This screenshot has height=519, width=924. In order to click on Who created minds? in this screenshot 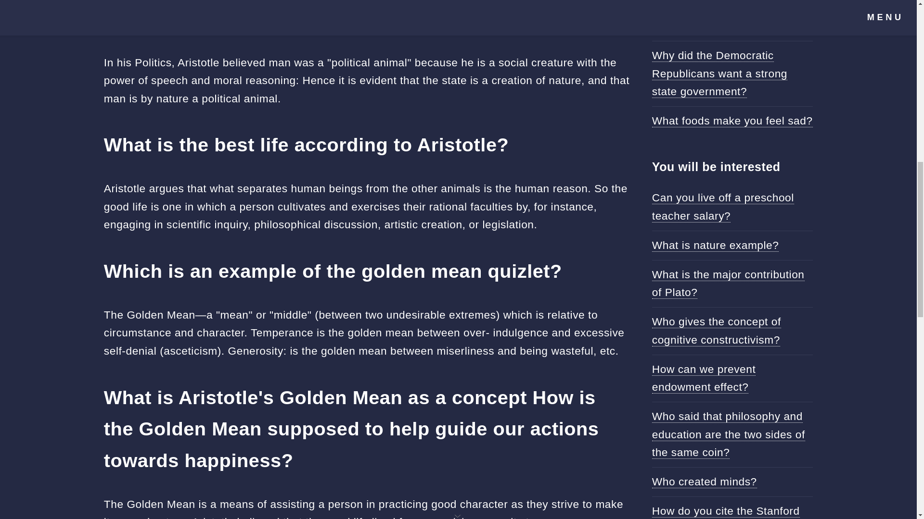, I will do `click(705, 482)`.